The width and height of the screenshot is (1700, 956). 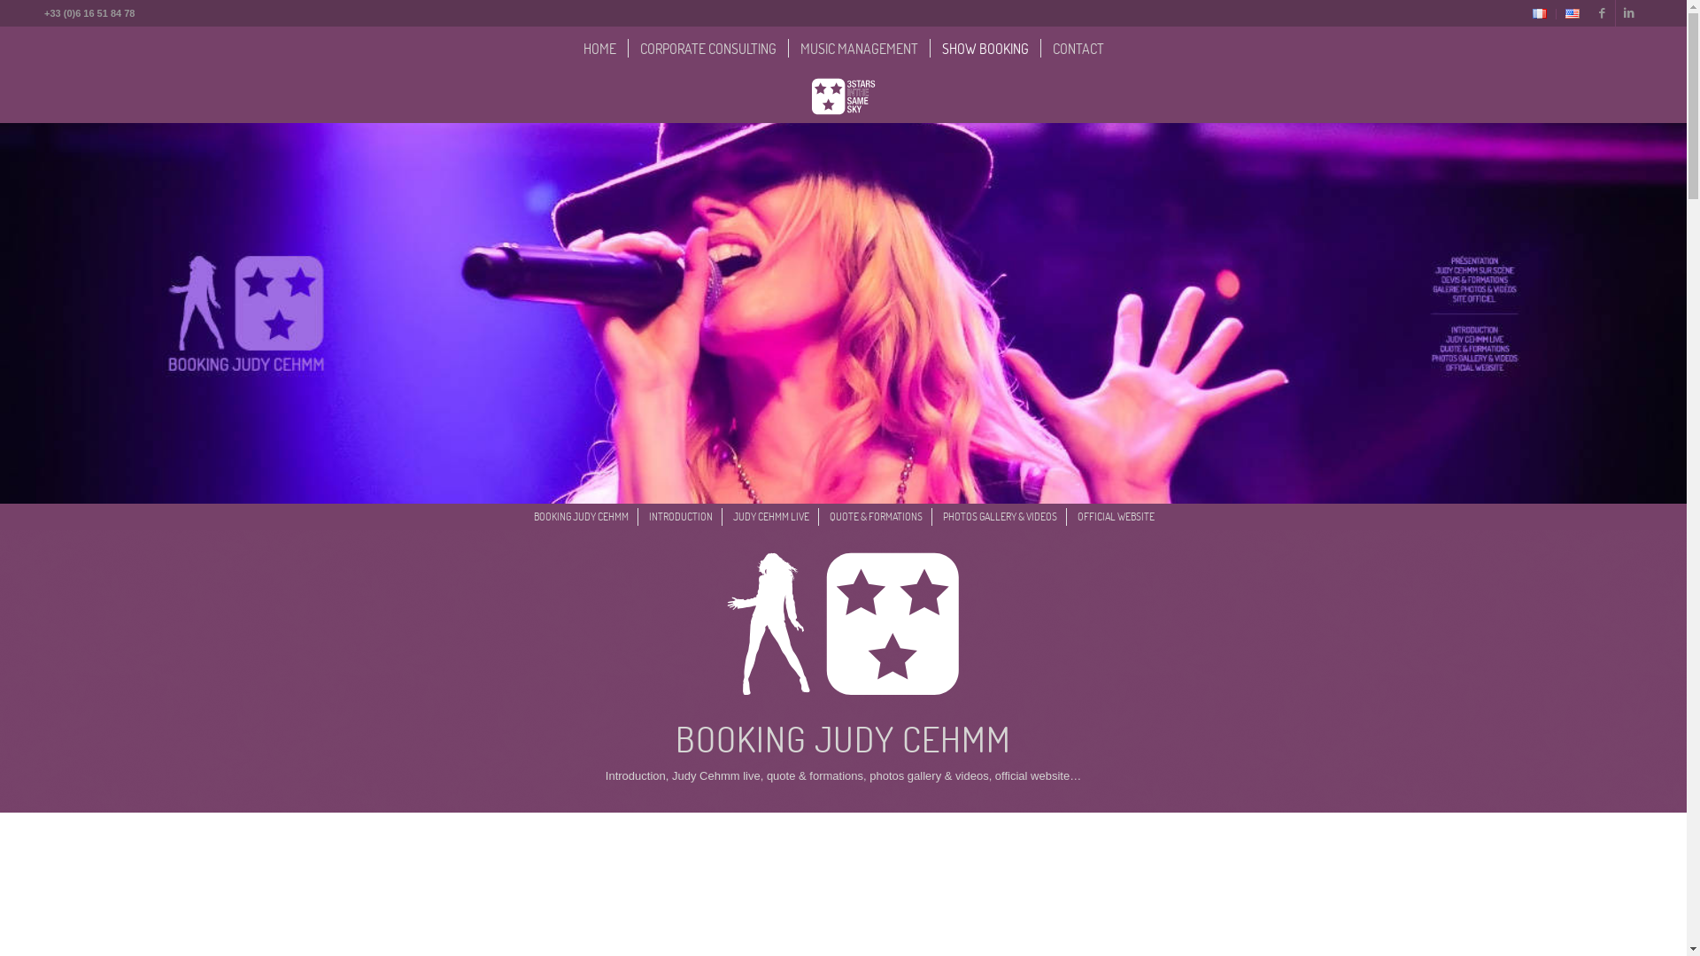 I want to click on QUOTE & FORMATIONS, so click(x=875, y=517).